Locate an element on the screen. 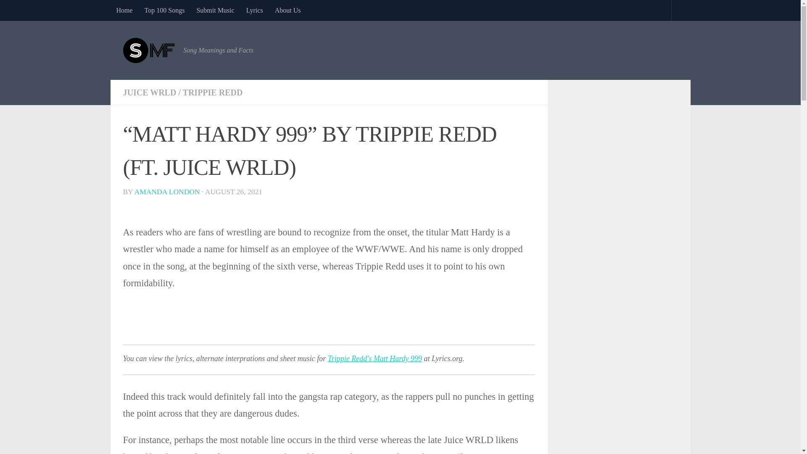  Home is located at coordinates (124, 10).